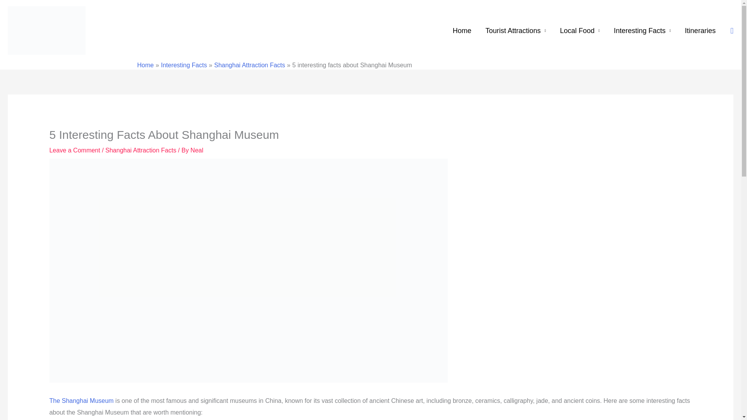 Image resolution: width=747 pixels, height=420 pixels. Describe the element at coordinates (197, 150) in the screenshot. I see `View all posts by Neal` at that location.